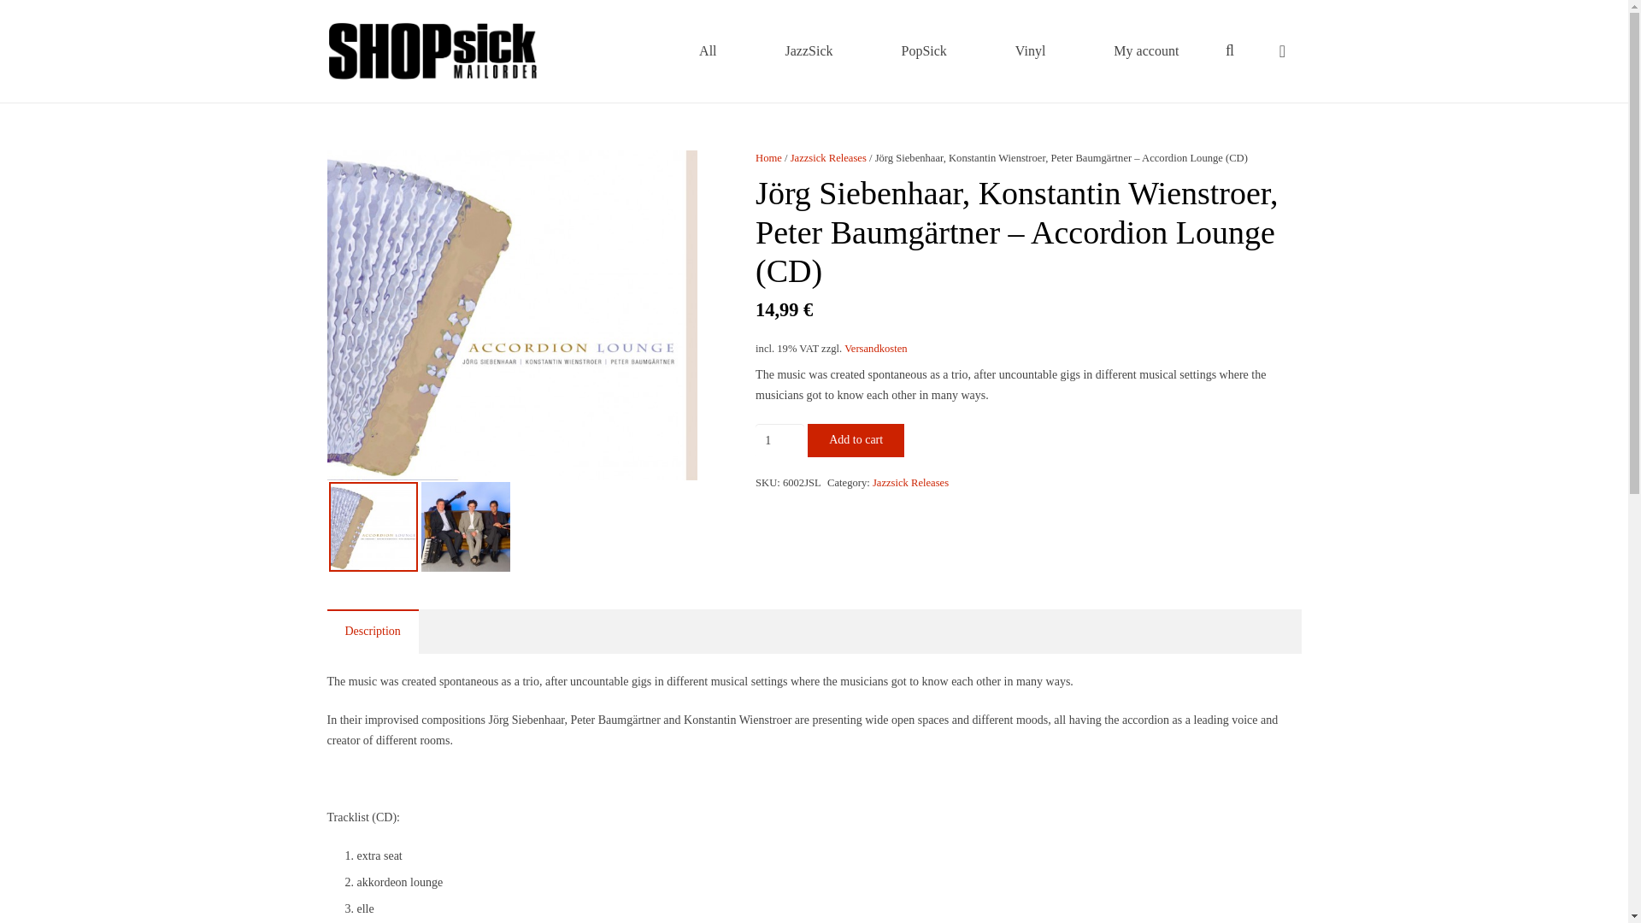  I want to click on 1, so click(779, 439).